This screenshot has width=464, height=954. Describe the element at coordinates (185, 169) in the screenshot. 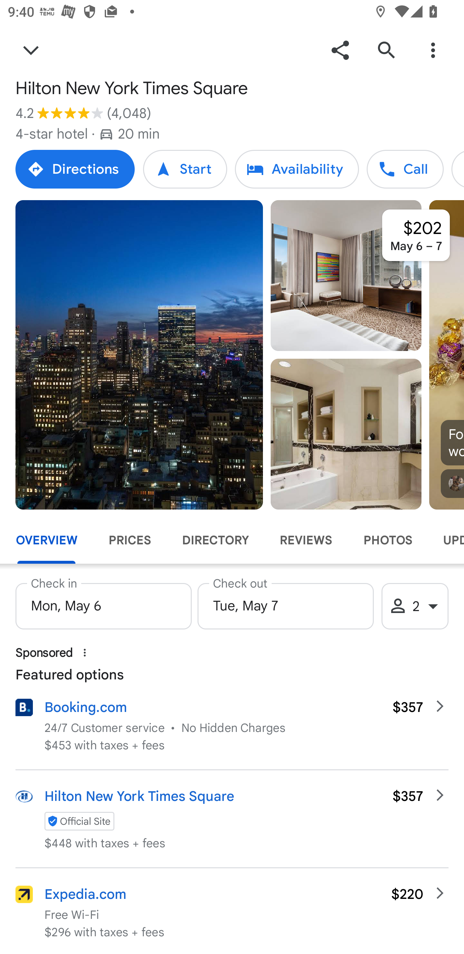

I see `Start Start Start` at that location.